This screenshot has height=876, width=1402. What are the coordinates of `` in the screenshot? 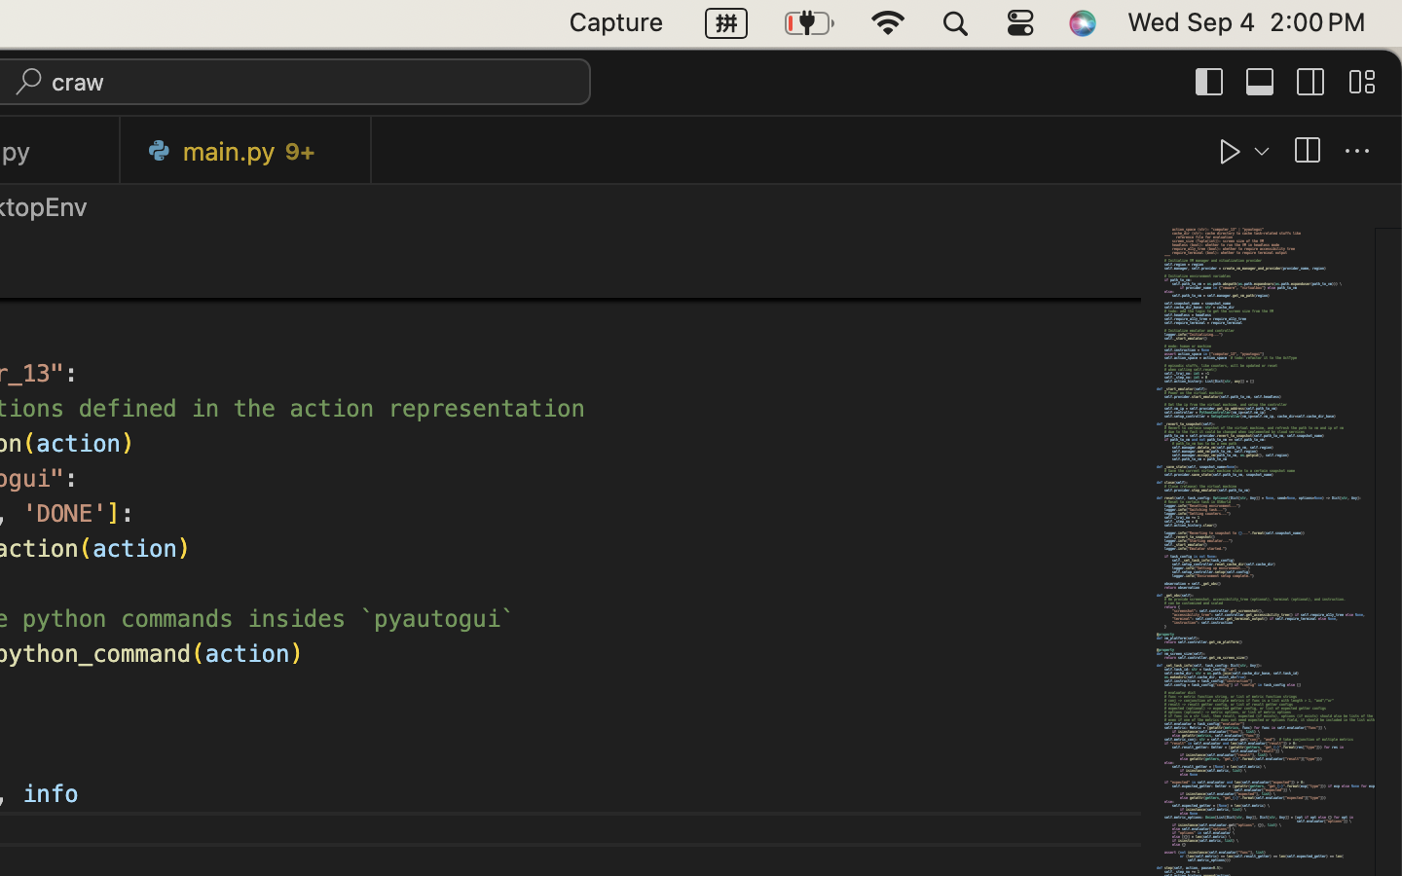 It's located at (1210, 82).